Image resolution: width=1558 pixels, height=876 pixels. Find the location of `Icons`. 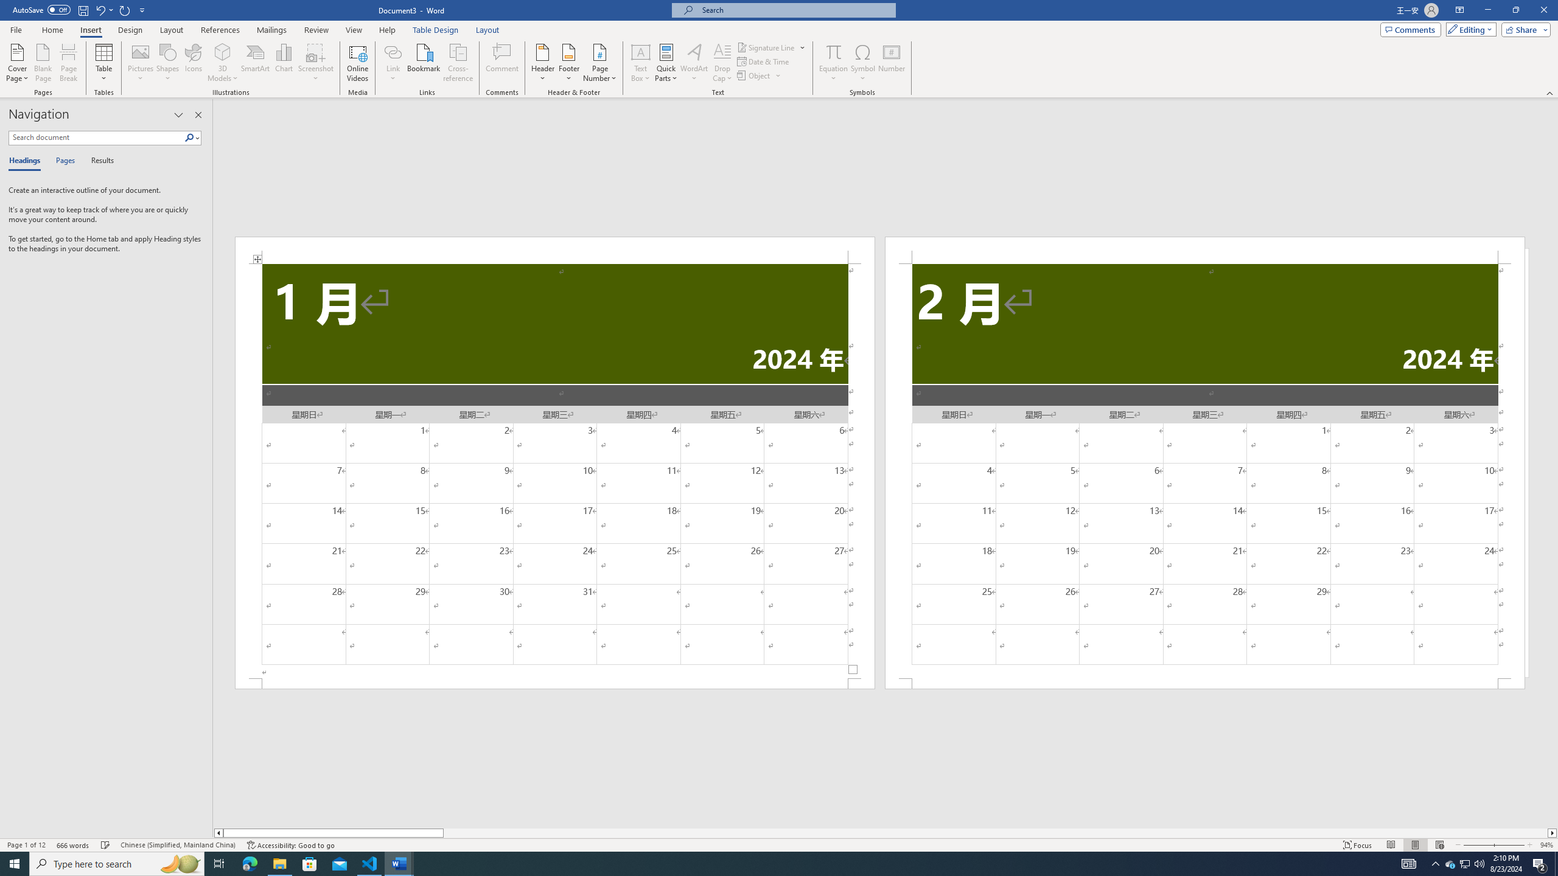

Icons is located at coordinates (192, 63).